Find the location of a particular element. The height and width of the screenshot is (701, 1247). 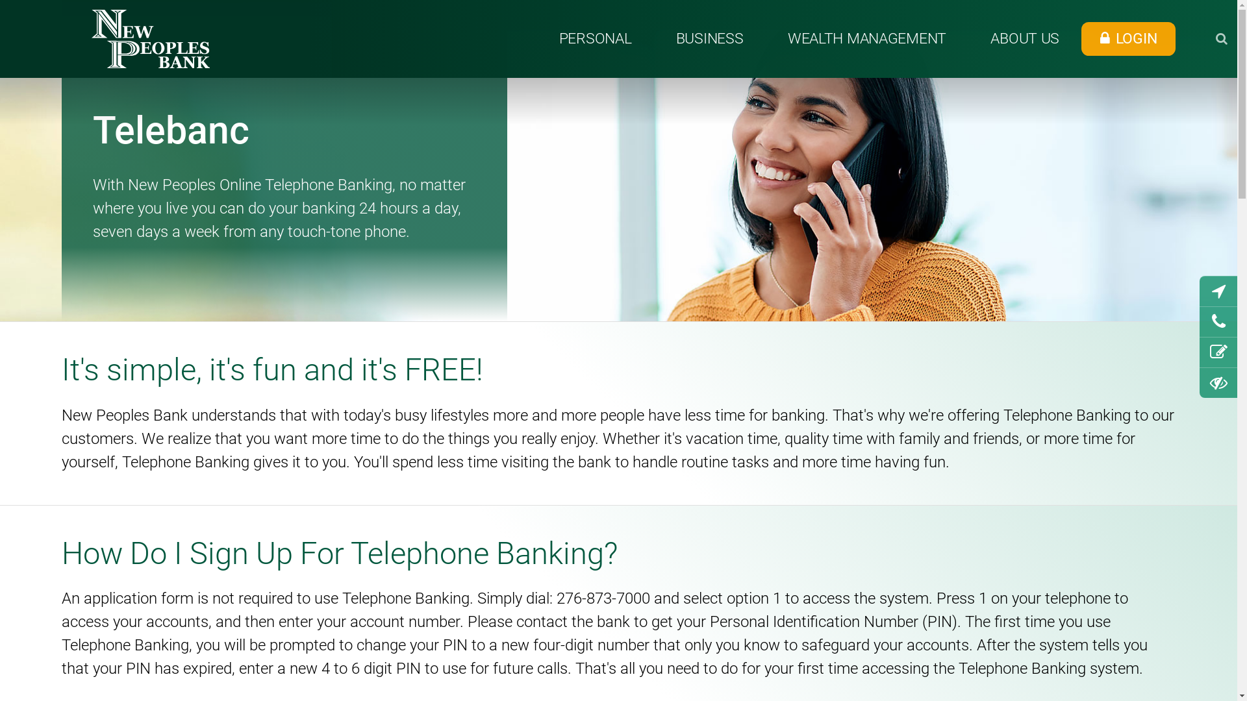

Locations & Hours is located at coordinates (1218, 292).